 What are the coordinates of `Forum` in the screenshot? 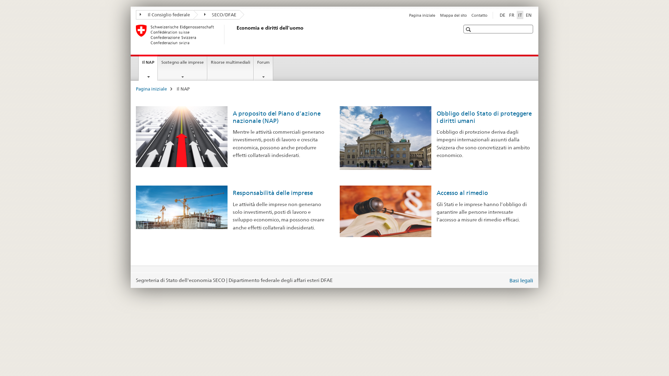 It's located at (263, 69).